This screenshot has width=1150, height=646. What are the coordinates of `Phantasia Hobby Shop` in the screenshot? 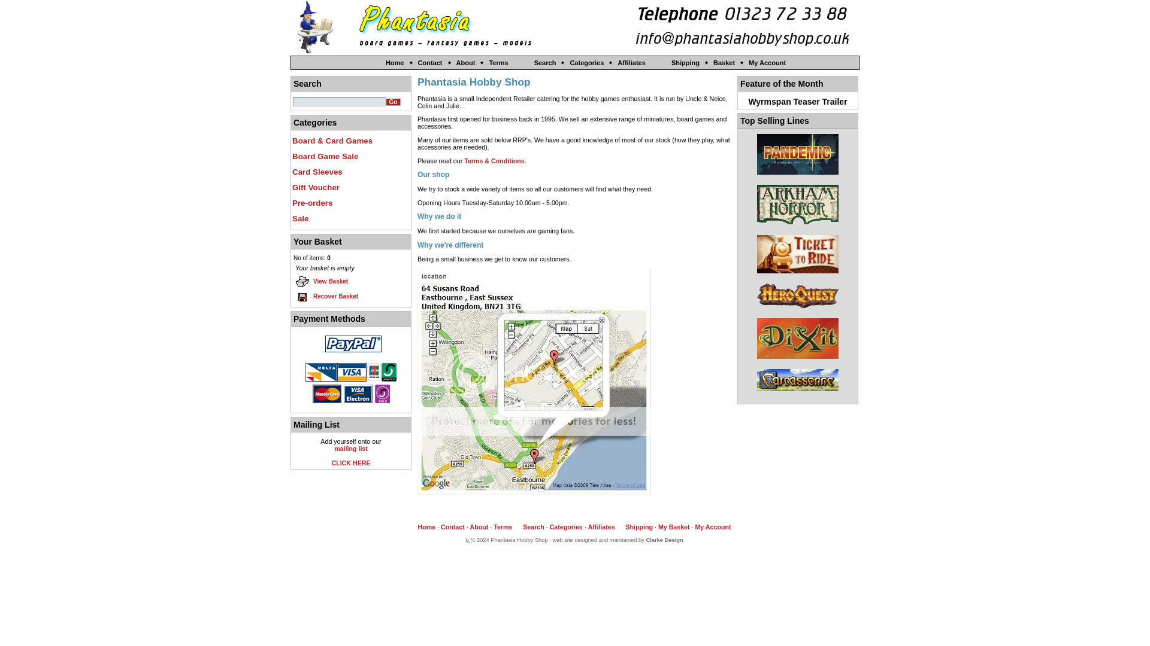 It's located at (389, 27).